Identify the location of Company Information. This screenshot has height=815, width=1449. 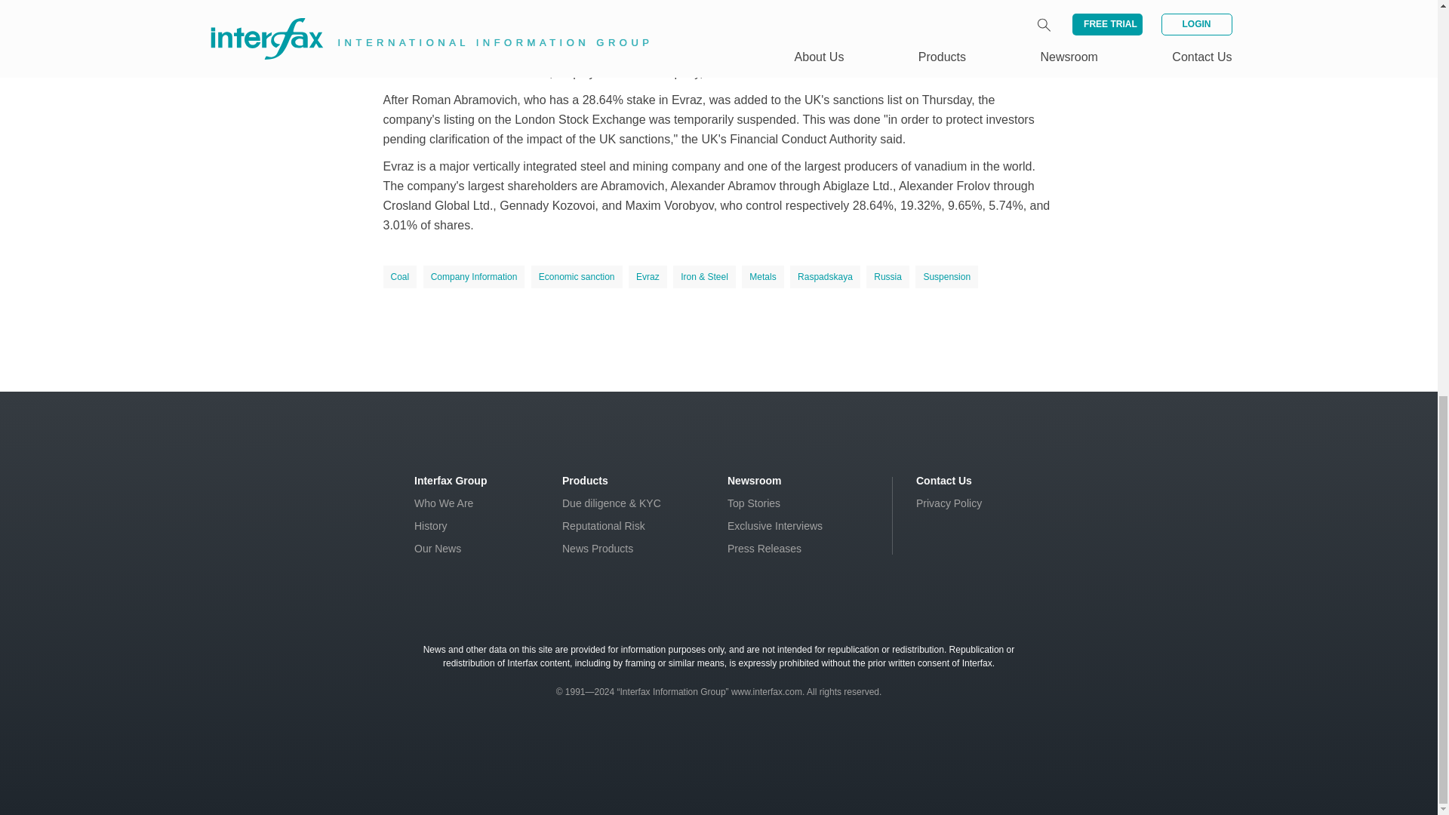
(474, 277).